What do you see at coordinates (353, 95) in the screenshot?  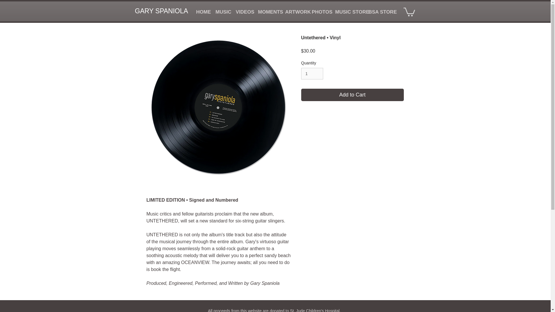 I see `Add to Cart` at bounding box center [353, 95].